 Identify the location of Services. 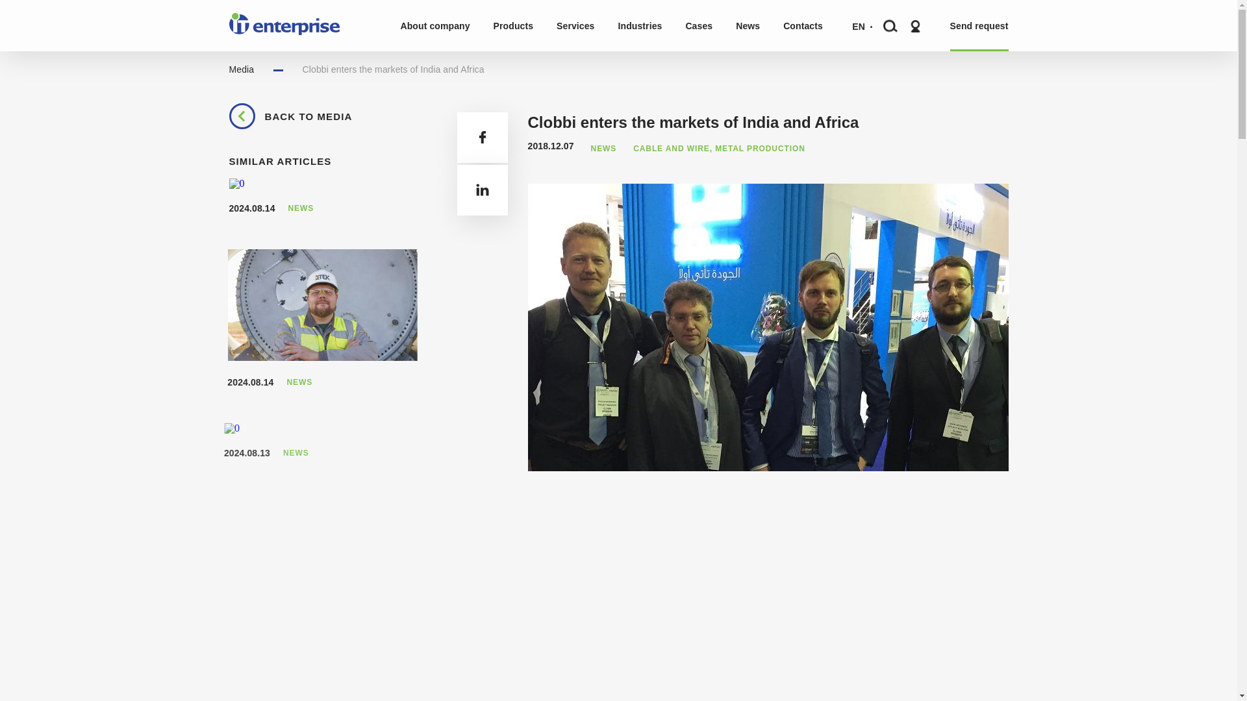
(575, 25).